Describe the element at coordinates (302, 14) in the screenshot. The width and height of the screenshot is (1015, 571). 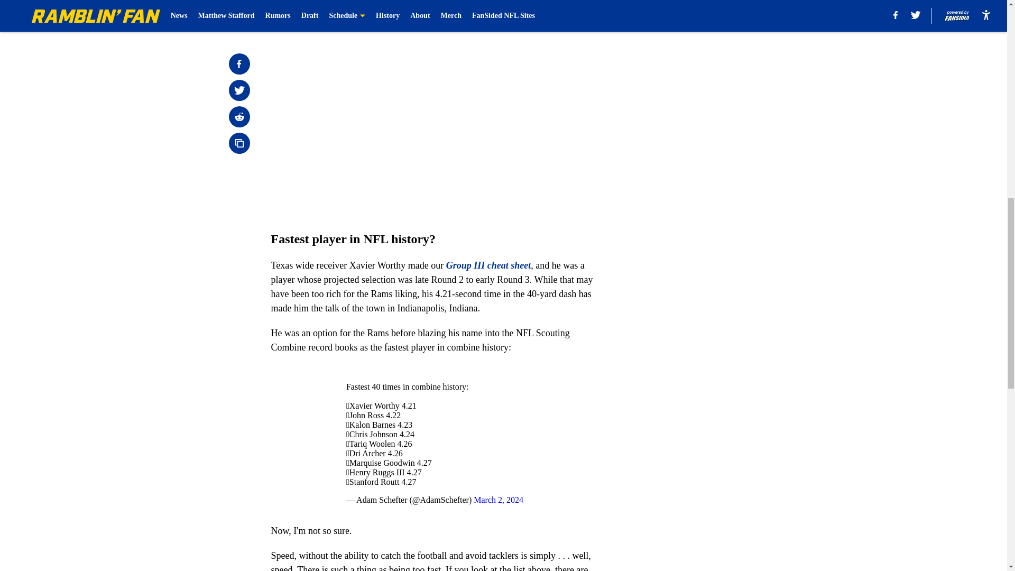
I see `Prev` at that location.